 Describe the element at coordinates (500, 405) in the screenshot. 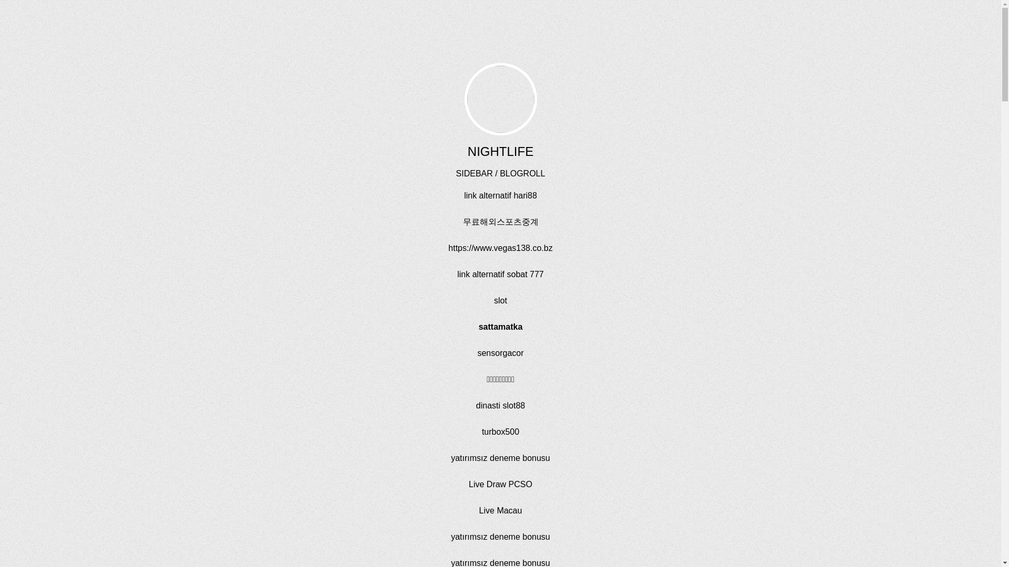

I see `dinasti slot88` at that location.